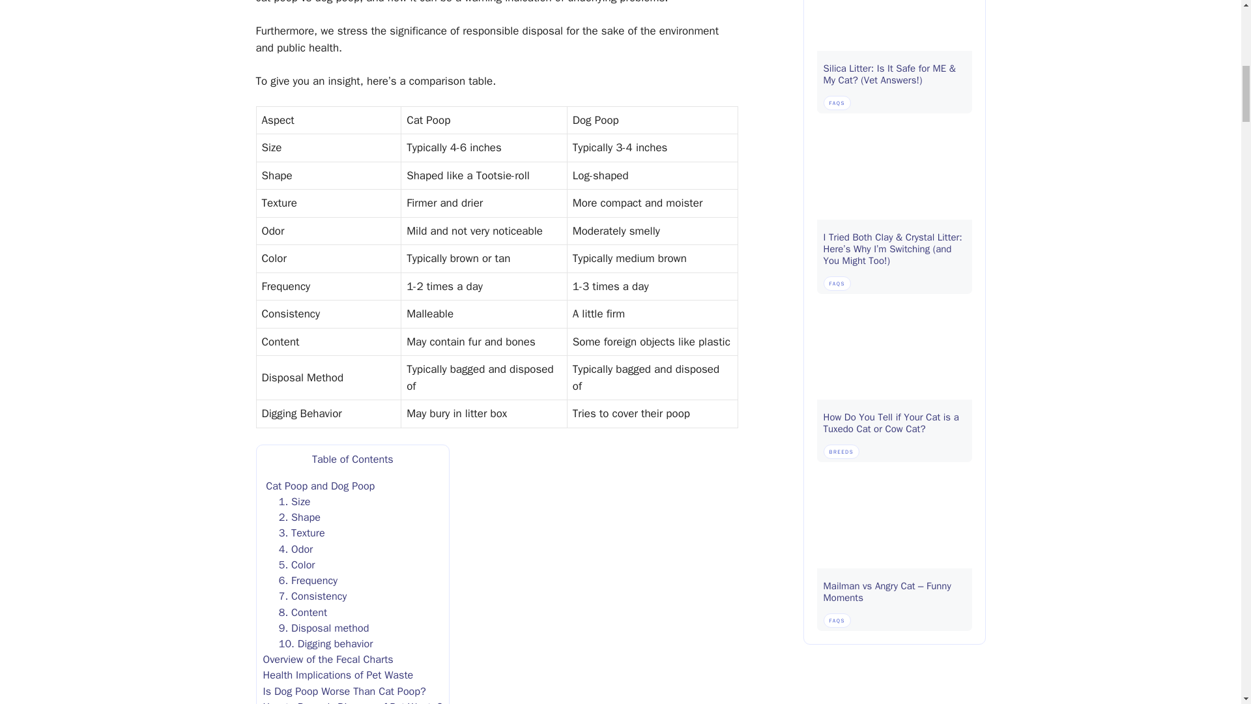 The image size is (1251, 704). I want to click on 6. Frequency, so click(308, 580).